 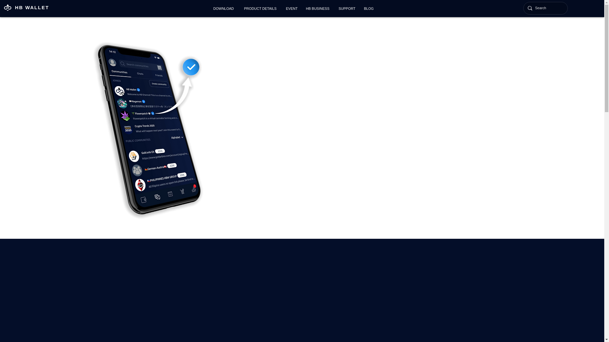 I want to click on HB Wallet Logo, so click(x=8, y=8).